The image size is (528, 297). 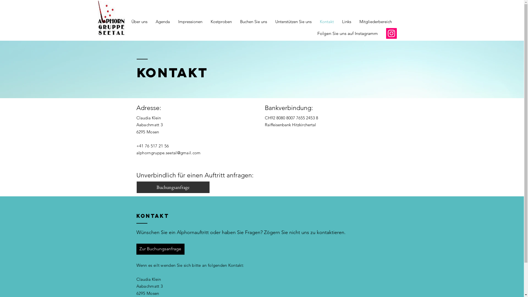 What do you see at coordinates (254, 22) in the screenshot?
I see `Buchen Sie uns` at bounding box center [254, 22].